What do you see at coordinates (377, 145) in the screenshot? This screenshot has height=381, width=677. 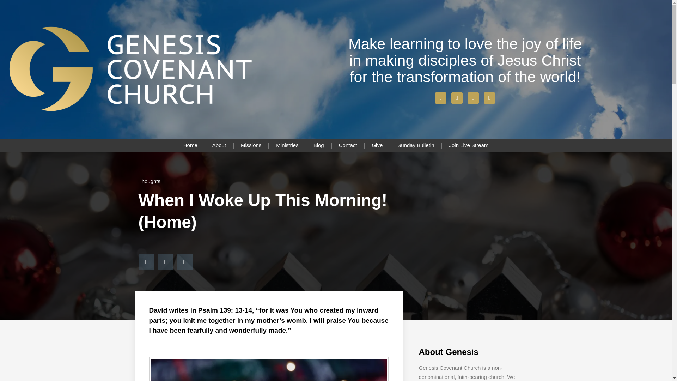 I see `Give` at bounding box center [377, 145].